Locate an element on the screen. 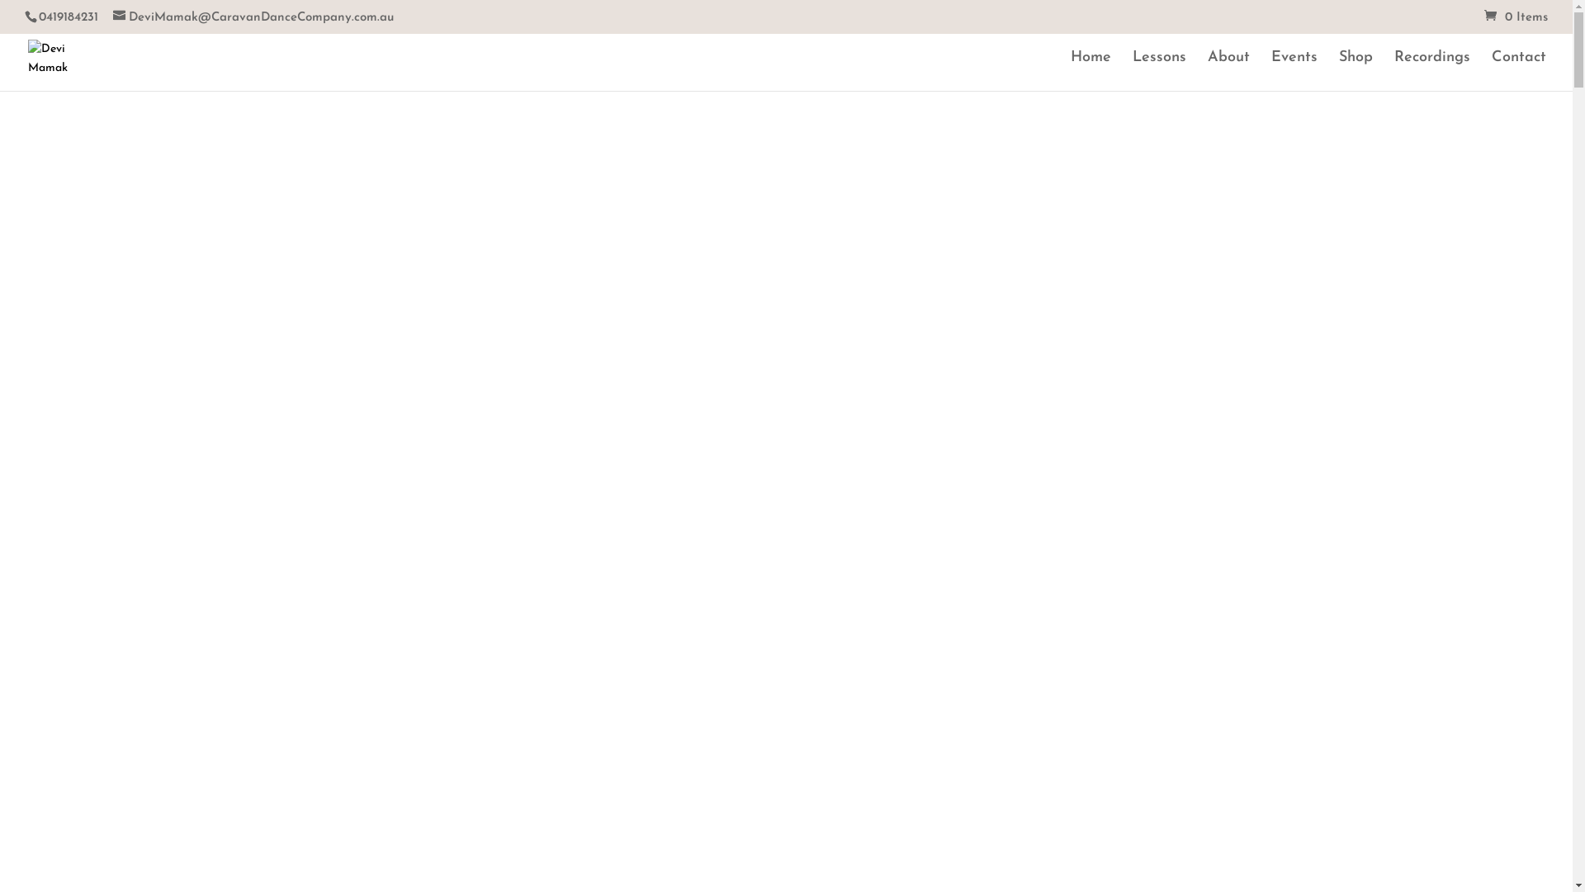 This screenshot has height=892, width=1585. About is located at coordinates (1228, 71).